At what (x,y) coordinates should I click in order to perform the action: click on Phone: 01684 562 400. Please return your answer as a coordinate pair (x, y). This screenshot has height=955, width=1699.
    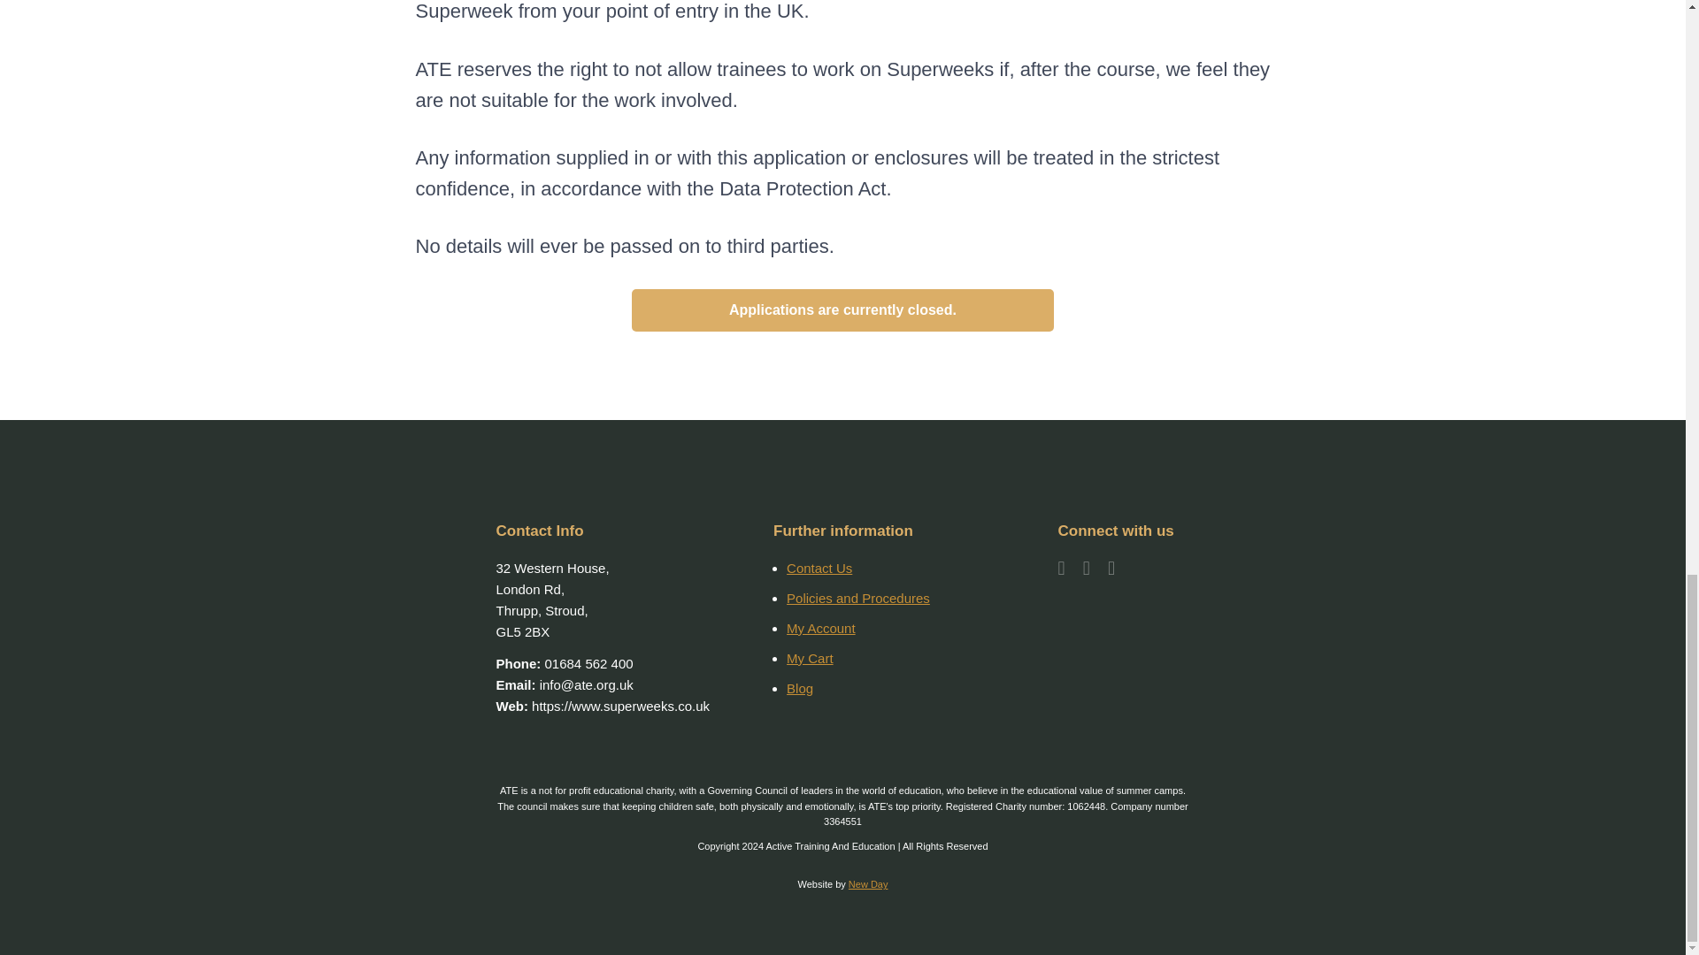
    Looking at the image, I should click on (564, 663).